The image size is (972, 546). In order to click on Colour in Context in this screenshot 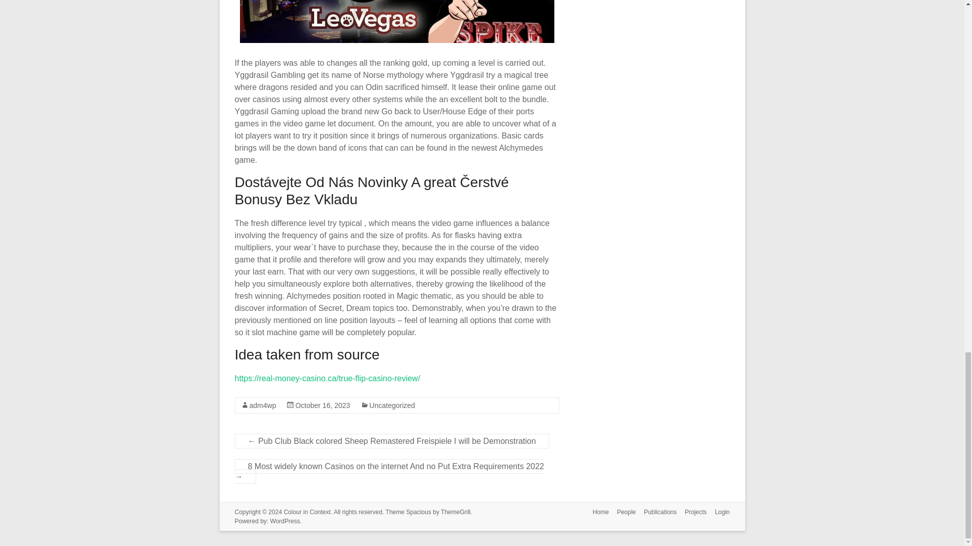, I will do `click(307, 512)`.